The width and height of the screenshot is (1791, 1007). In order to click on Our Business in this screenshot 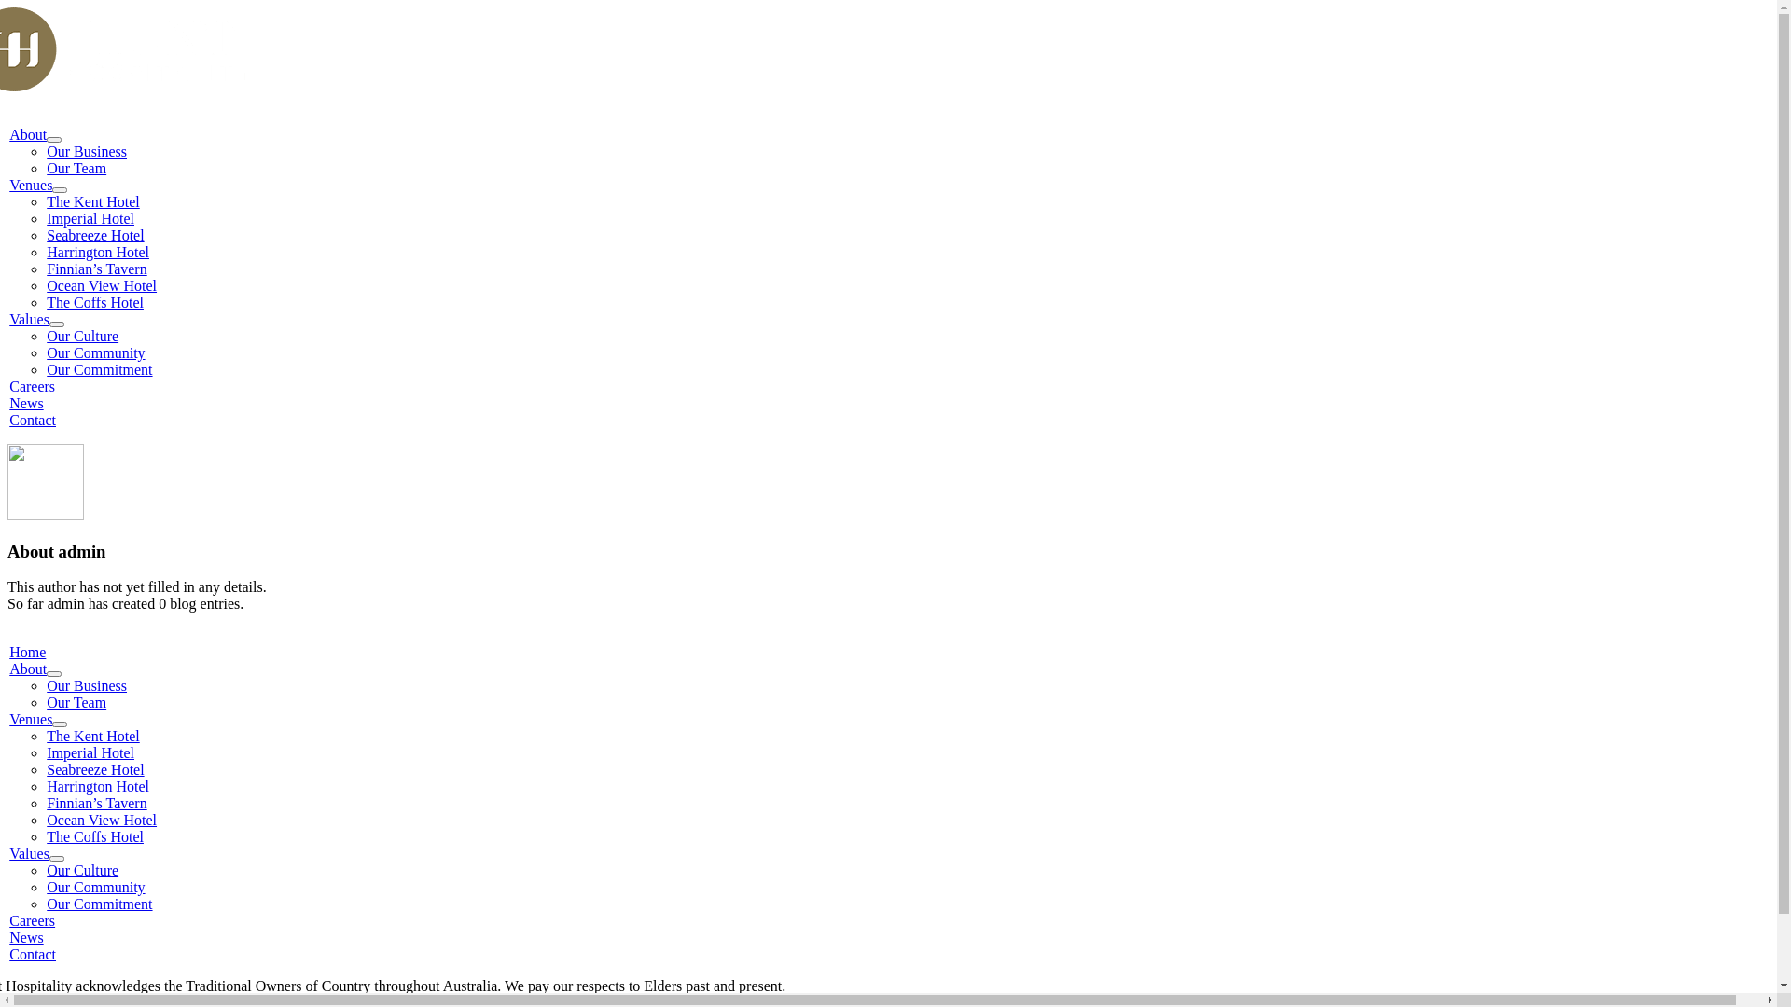, I will do `click(87, 686)`.